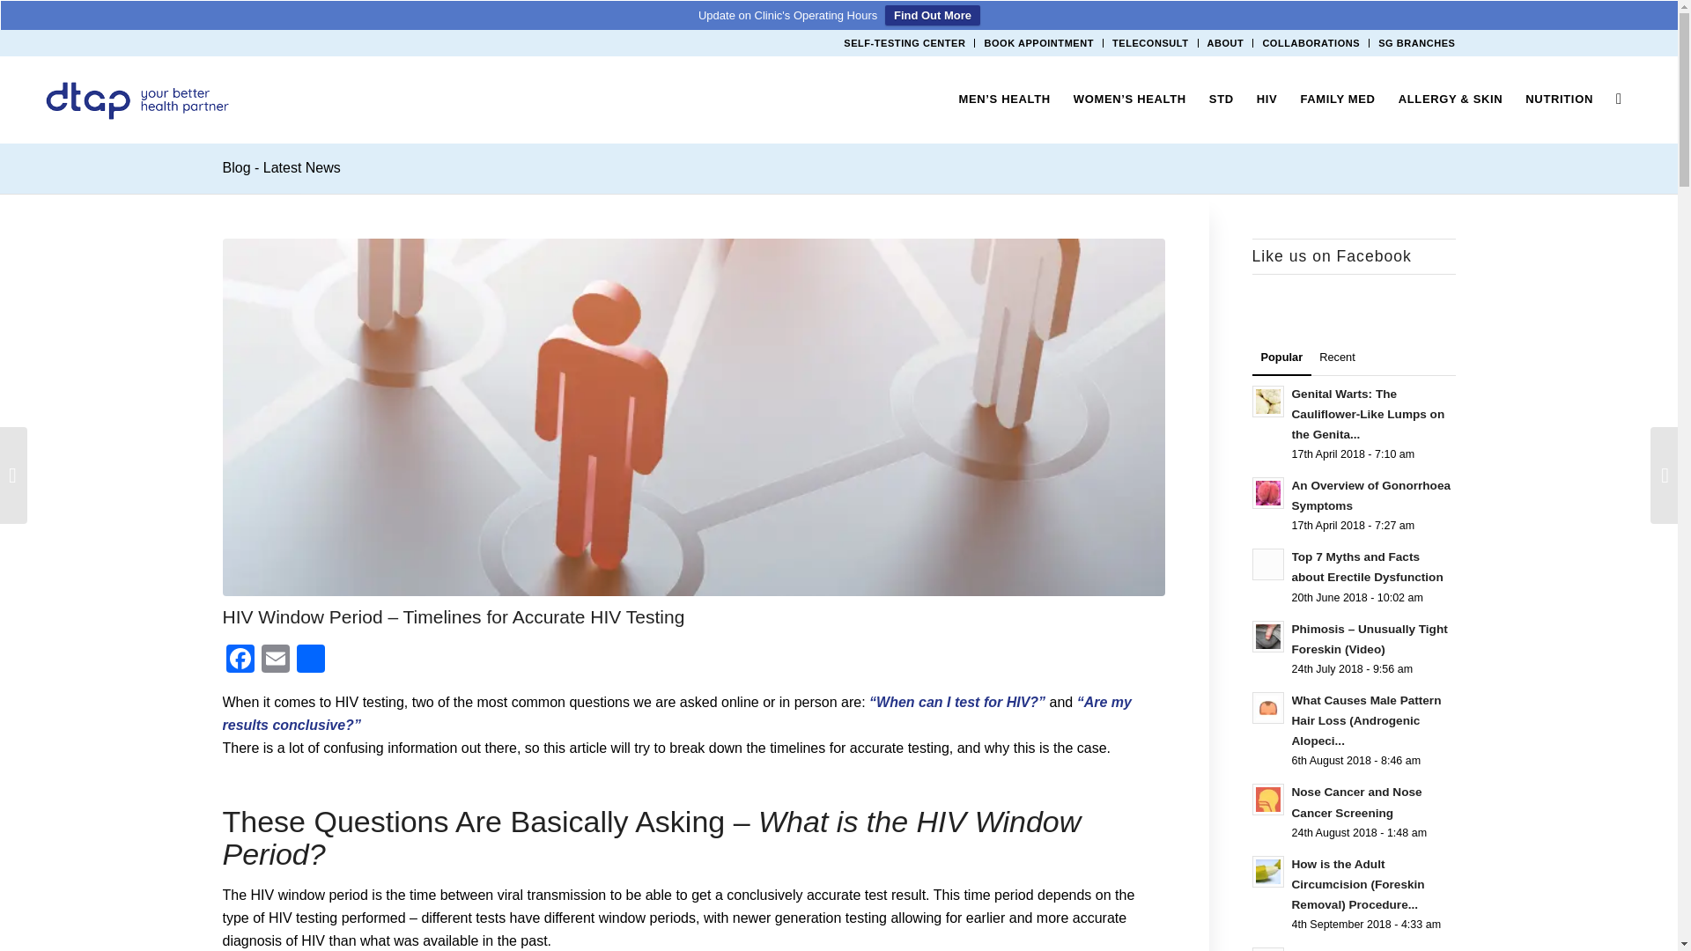 This screenshot has width=1691, height=951. I want to click on ABOUT, so click(1226, 42).